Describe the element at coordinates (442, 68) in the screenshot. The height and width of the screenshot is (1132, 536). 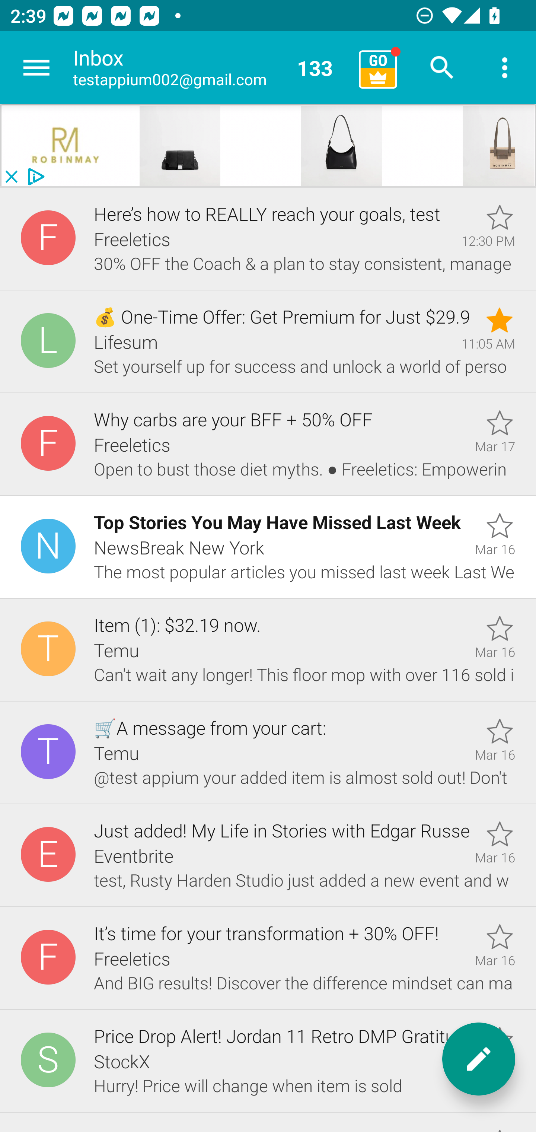
I see `Search` at that location.